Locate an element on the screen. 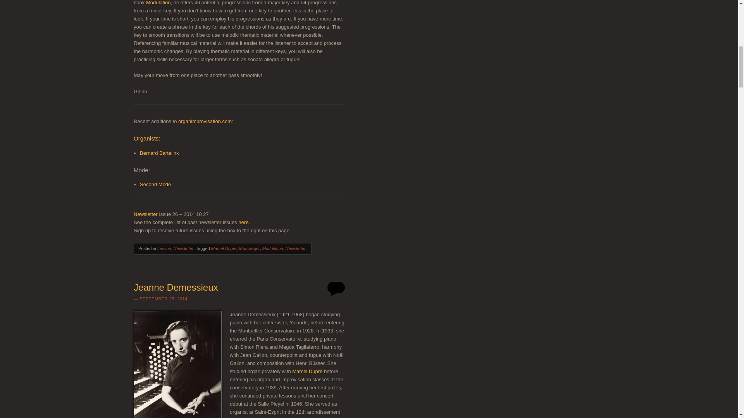 This screenshot has width=744, height=418. Newsletter Issues is located at coordinates (243, 222).